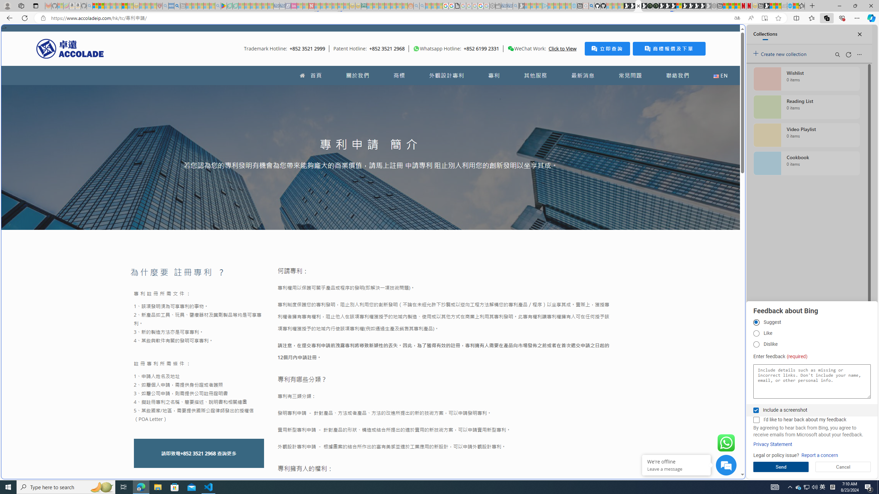 Image resolution: width=879 pixels, height=494 pixels. What do you see at coordinates (591, 6) in the screenshot?
I see `github - Search` at bounding box center [591, 6].